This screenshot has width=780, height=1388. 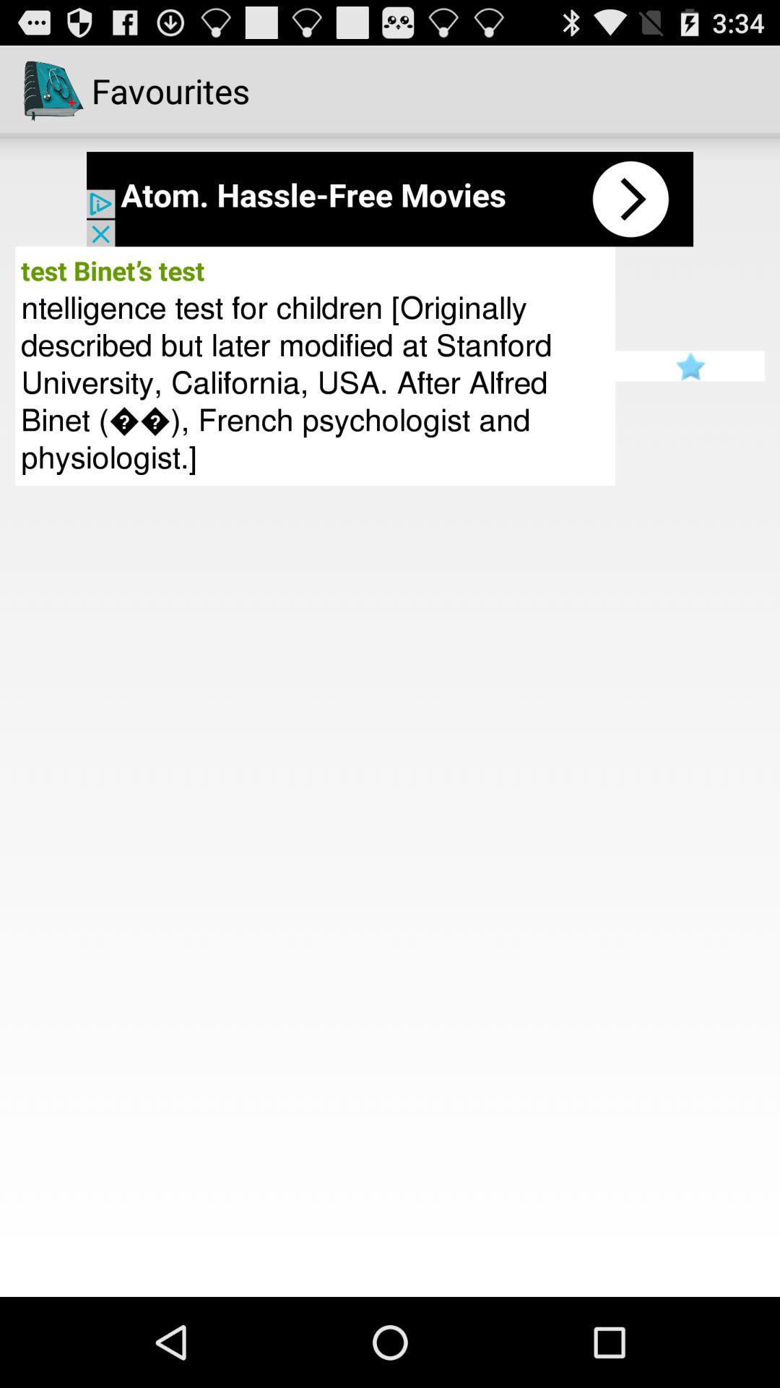 I want to click on advertisement box, so click(x=390, y=200).